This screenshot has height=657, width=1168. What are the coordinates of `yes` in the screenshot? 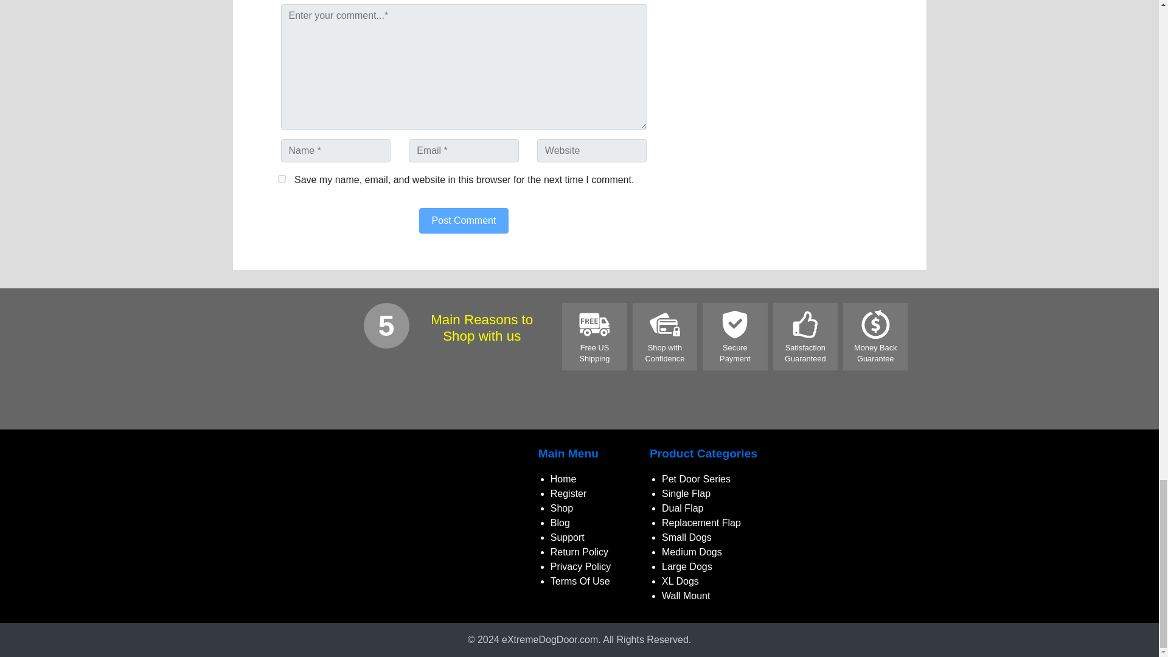 It's located at (281, 179).